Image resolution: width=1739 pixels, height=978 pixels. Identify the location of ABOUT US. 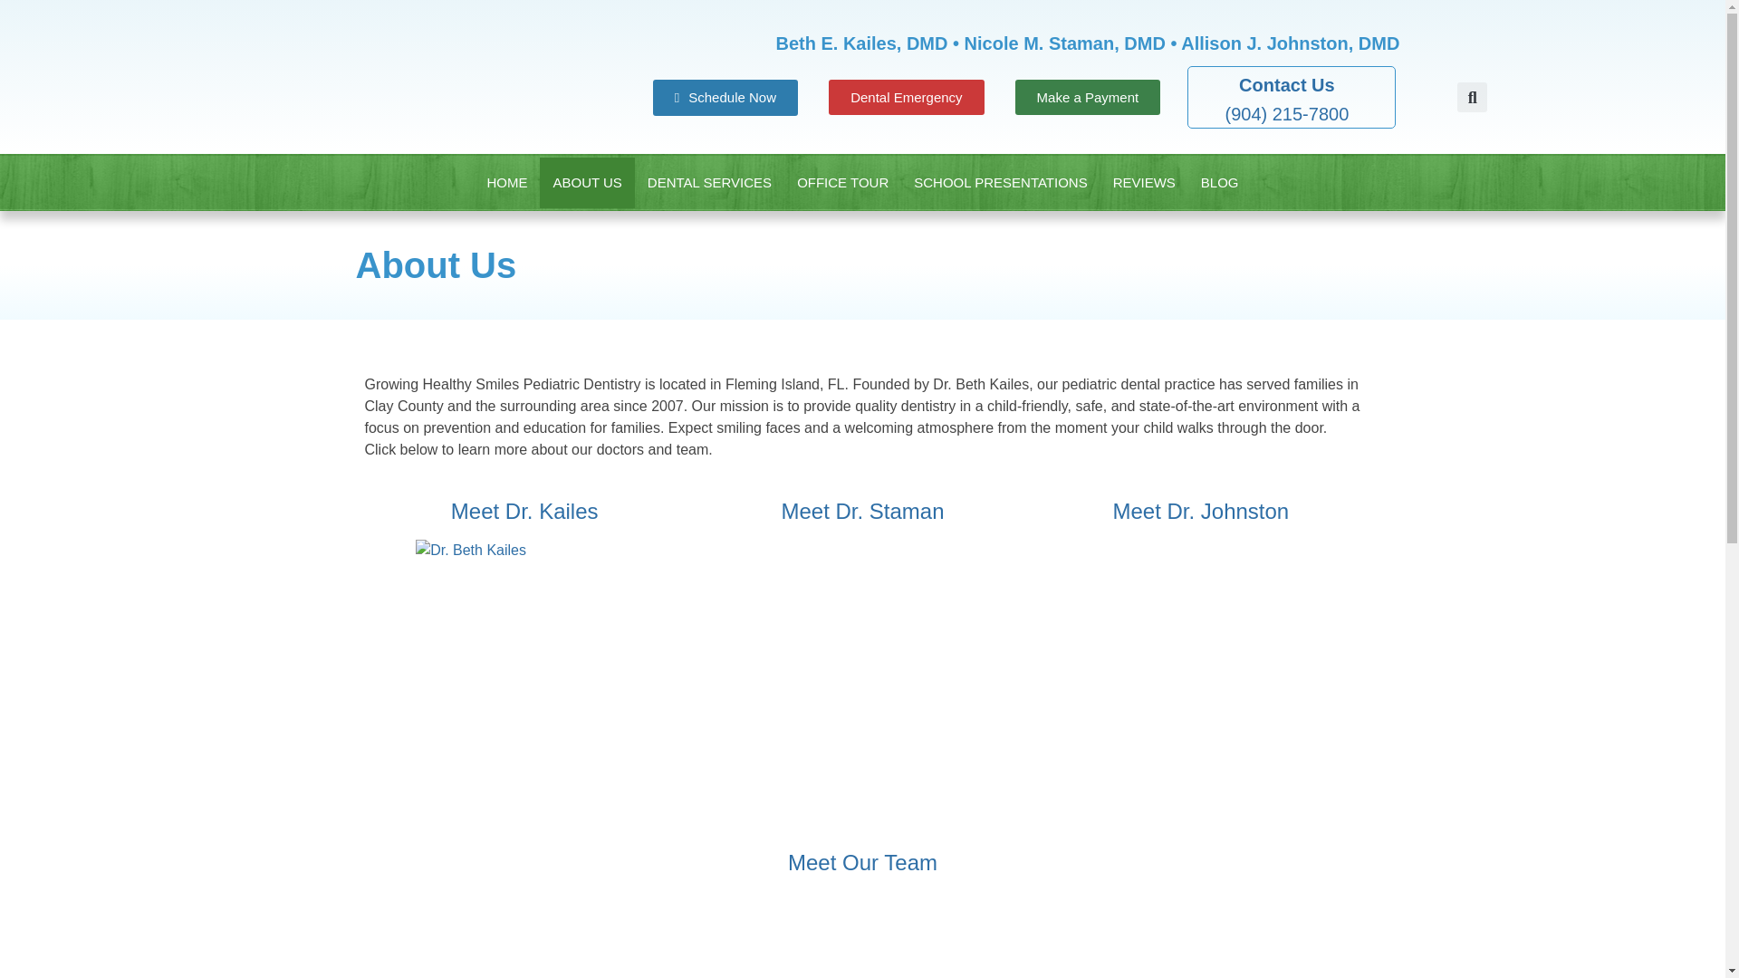
(587, 183).